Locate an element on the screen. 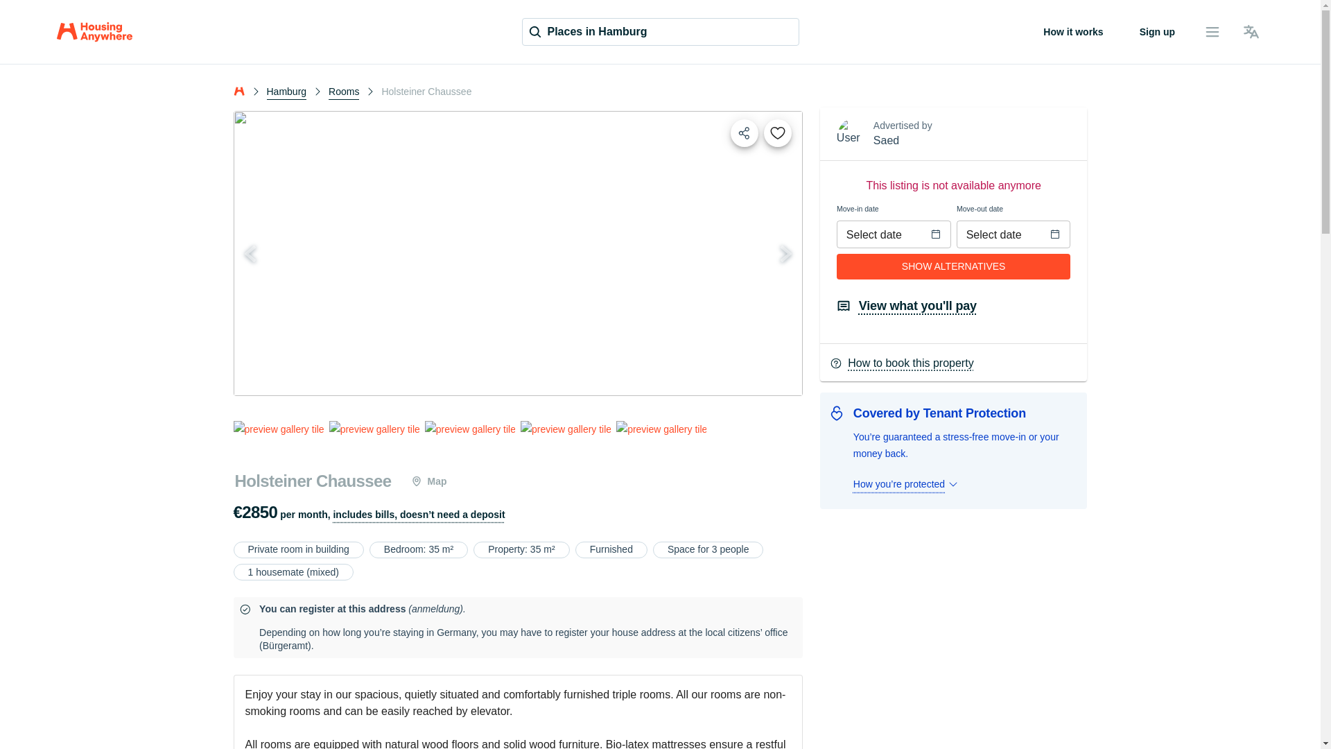  View what you'll pay is located at coordinates (907, 305).